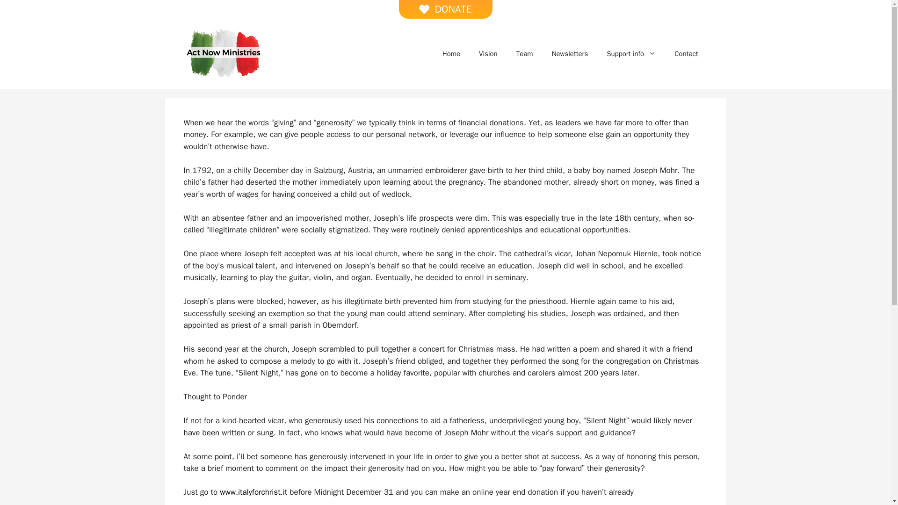  Describe the element at coordinates (686, 53) in the screenshot. I see `Contact` at that location.